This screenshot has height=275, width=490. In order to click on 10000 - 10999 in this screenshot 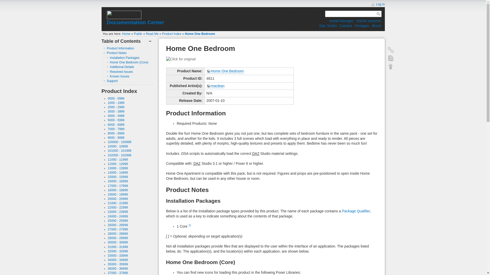, I will do `click(118, 146)`.